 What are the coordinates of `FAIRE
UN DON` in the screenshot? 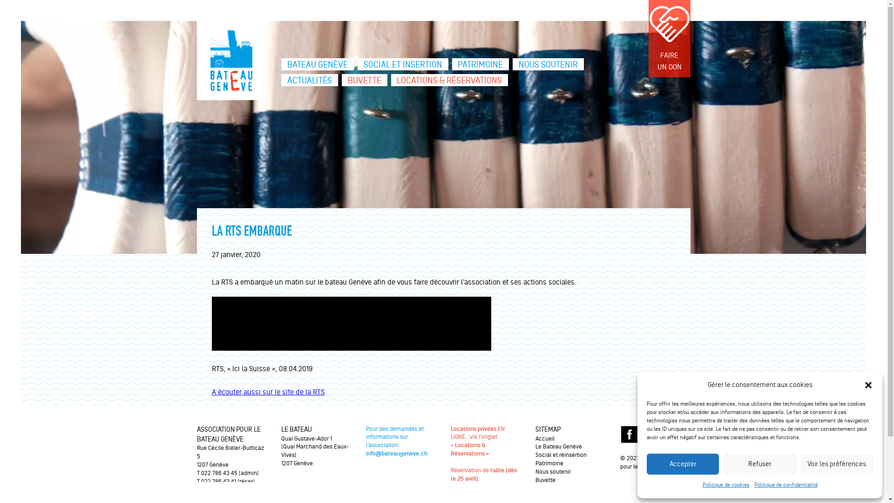 It's located at (669, 39).